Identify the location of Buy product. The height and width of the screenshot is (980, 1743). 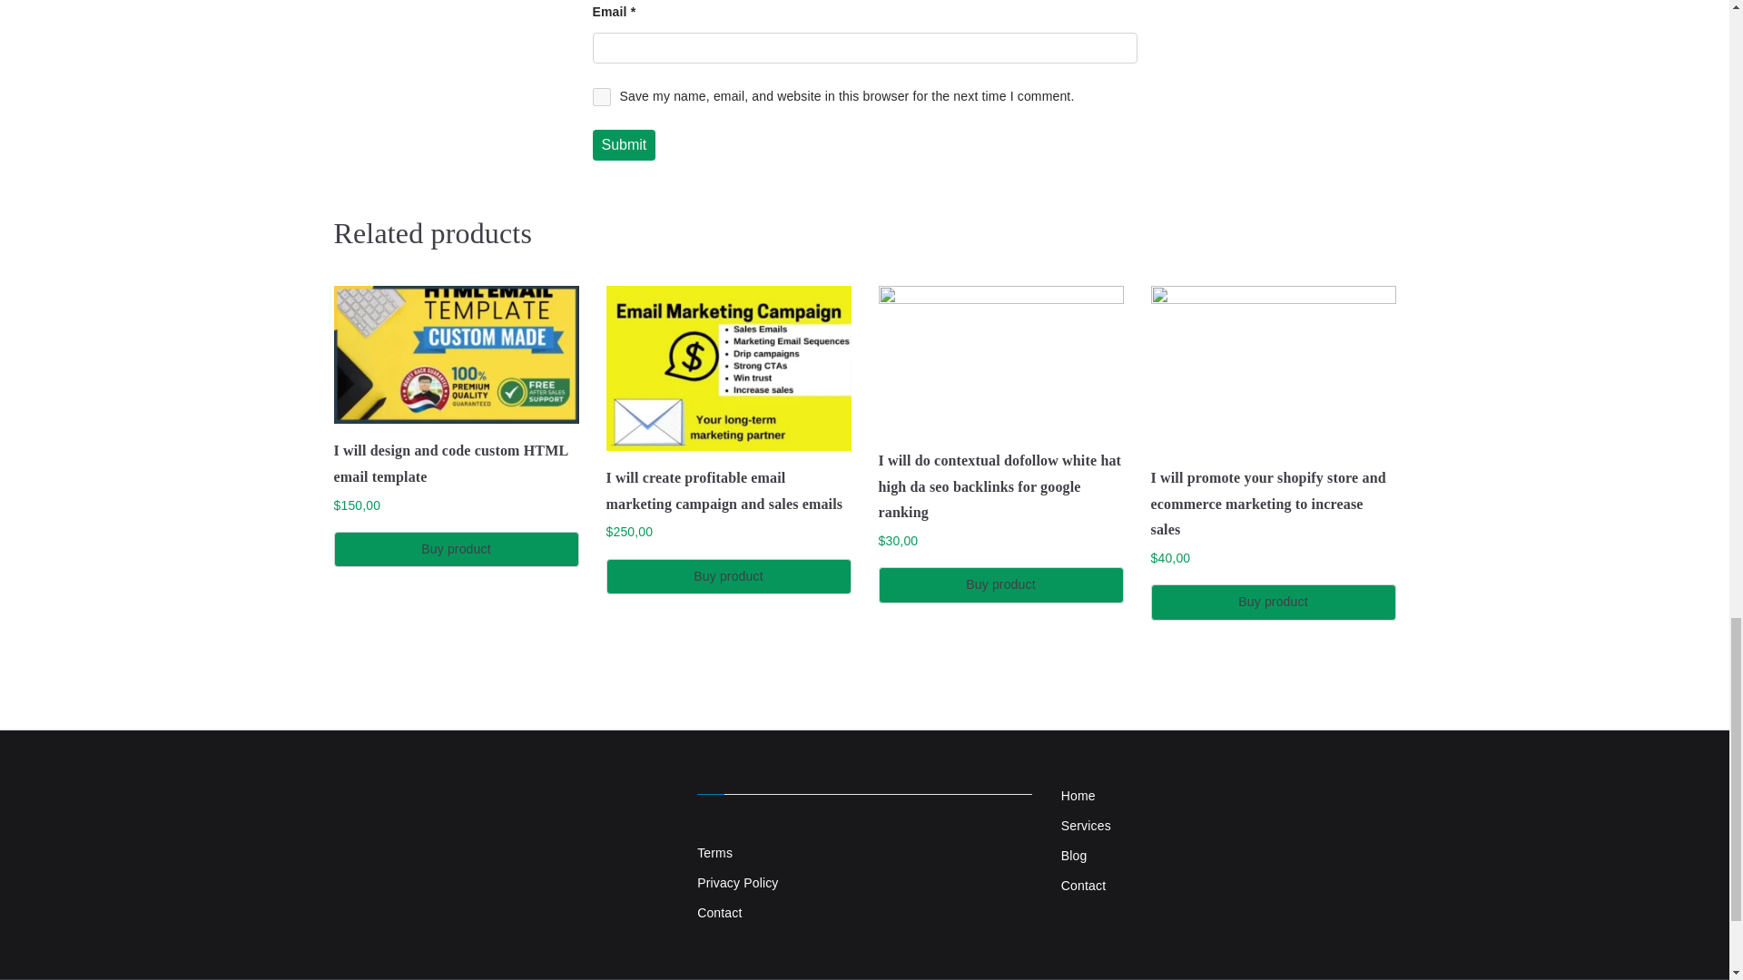
(456, 550).